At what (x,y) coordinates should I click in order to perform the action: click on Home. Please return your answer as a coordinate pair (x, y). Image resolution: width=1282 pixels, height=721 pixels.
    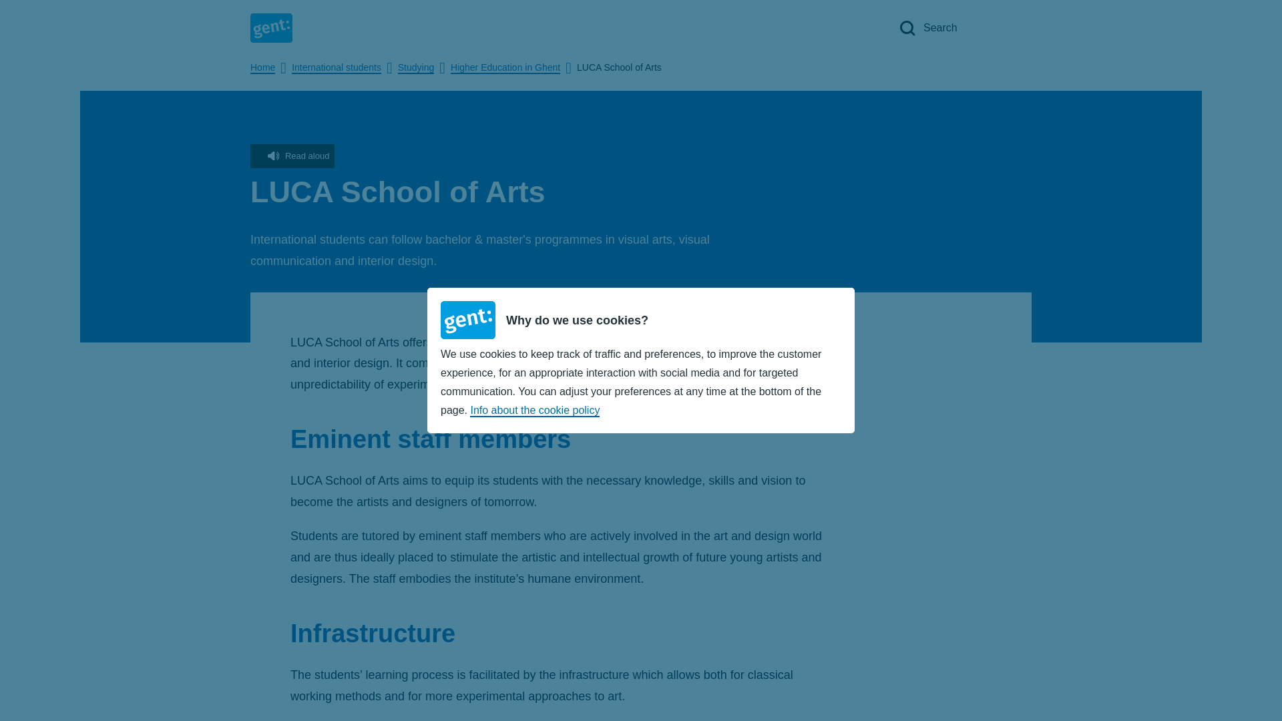
    Looking at the image, I should click on (262, 68).